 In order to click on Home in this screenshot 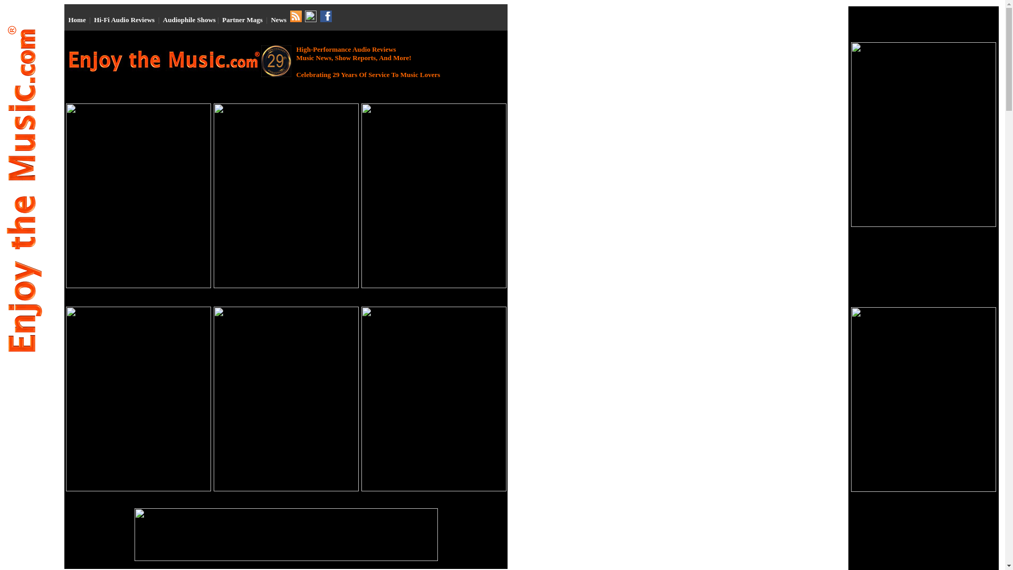, I will do `click(77, 20)`.